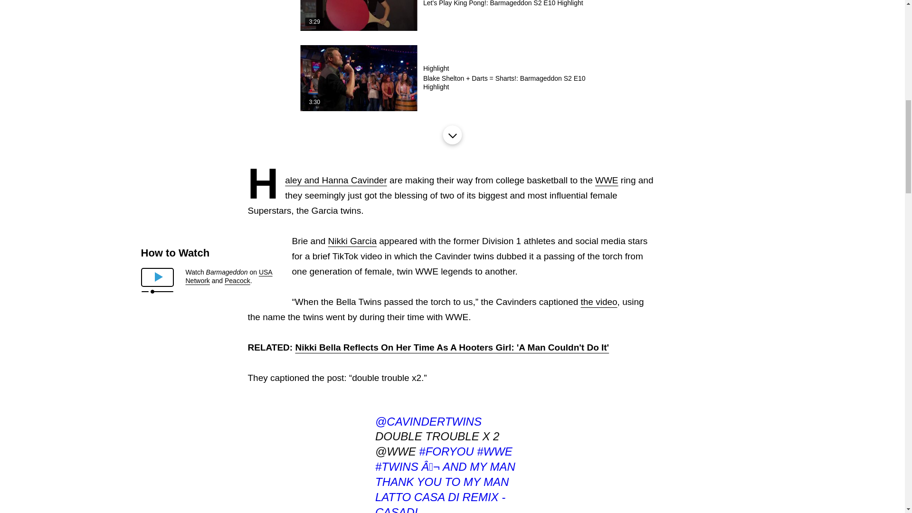  I want to click on Haley and Hanna Cavinder, so click(335, 180).